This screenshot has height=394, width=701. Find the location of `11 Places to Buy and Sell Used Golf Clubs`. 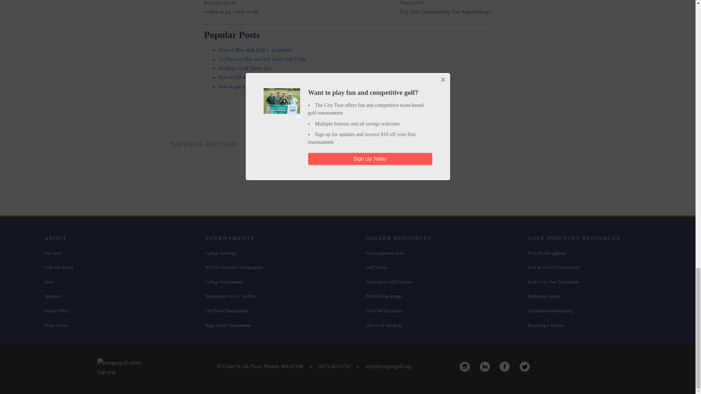

11 Places to Buy and Sell Used Golf Clubs is located at coordinates (262, 59).